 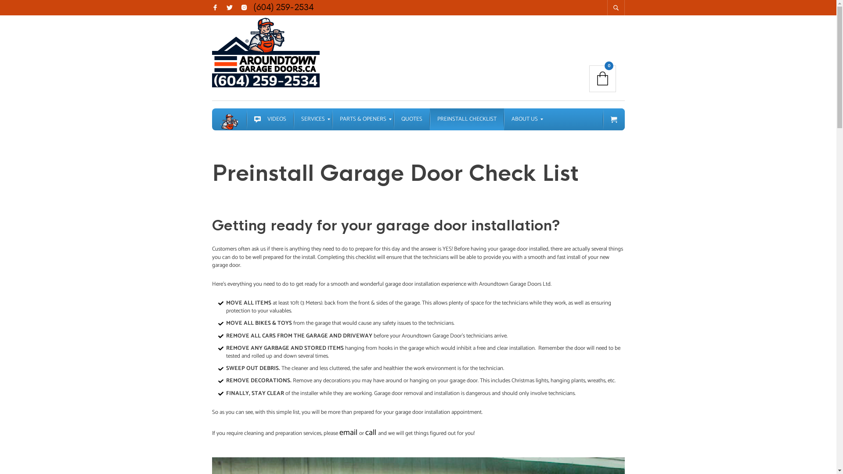 I want to click on ABOUT US, so click(x=525, y=119).